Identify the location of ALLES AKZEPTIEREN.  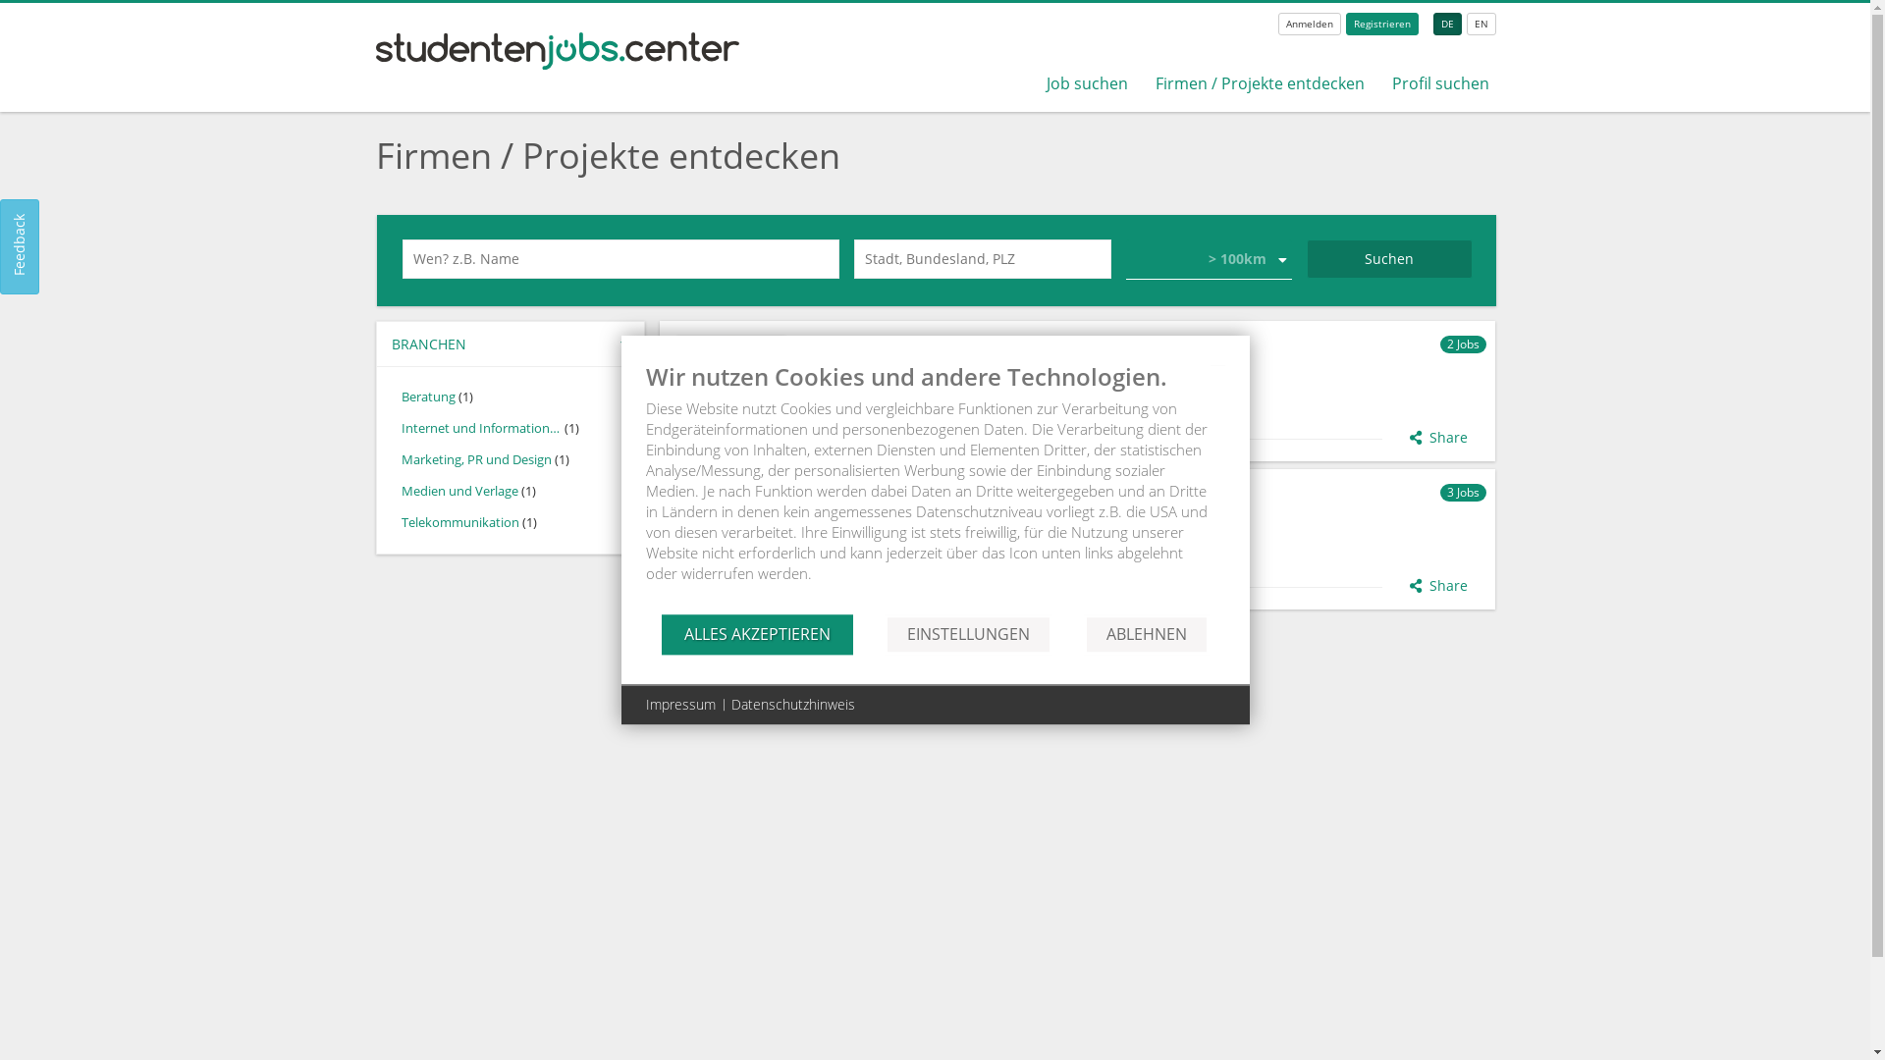
(758, 634).